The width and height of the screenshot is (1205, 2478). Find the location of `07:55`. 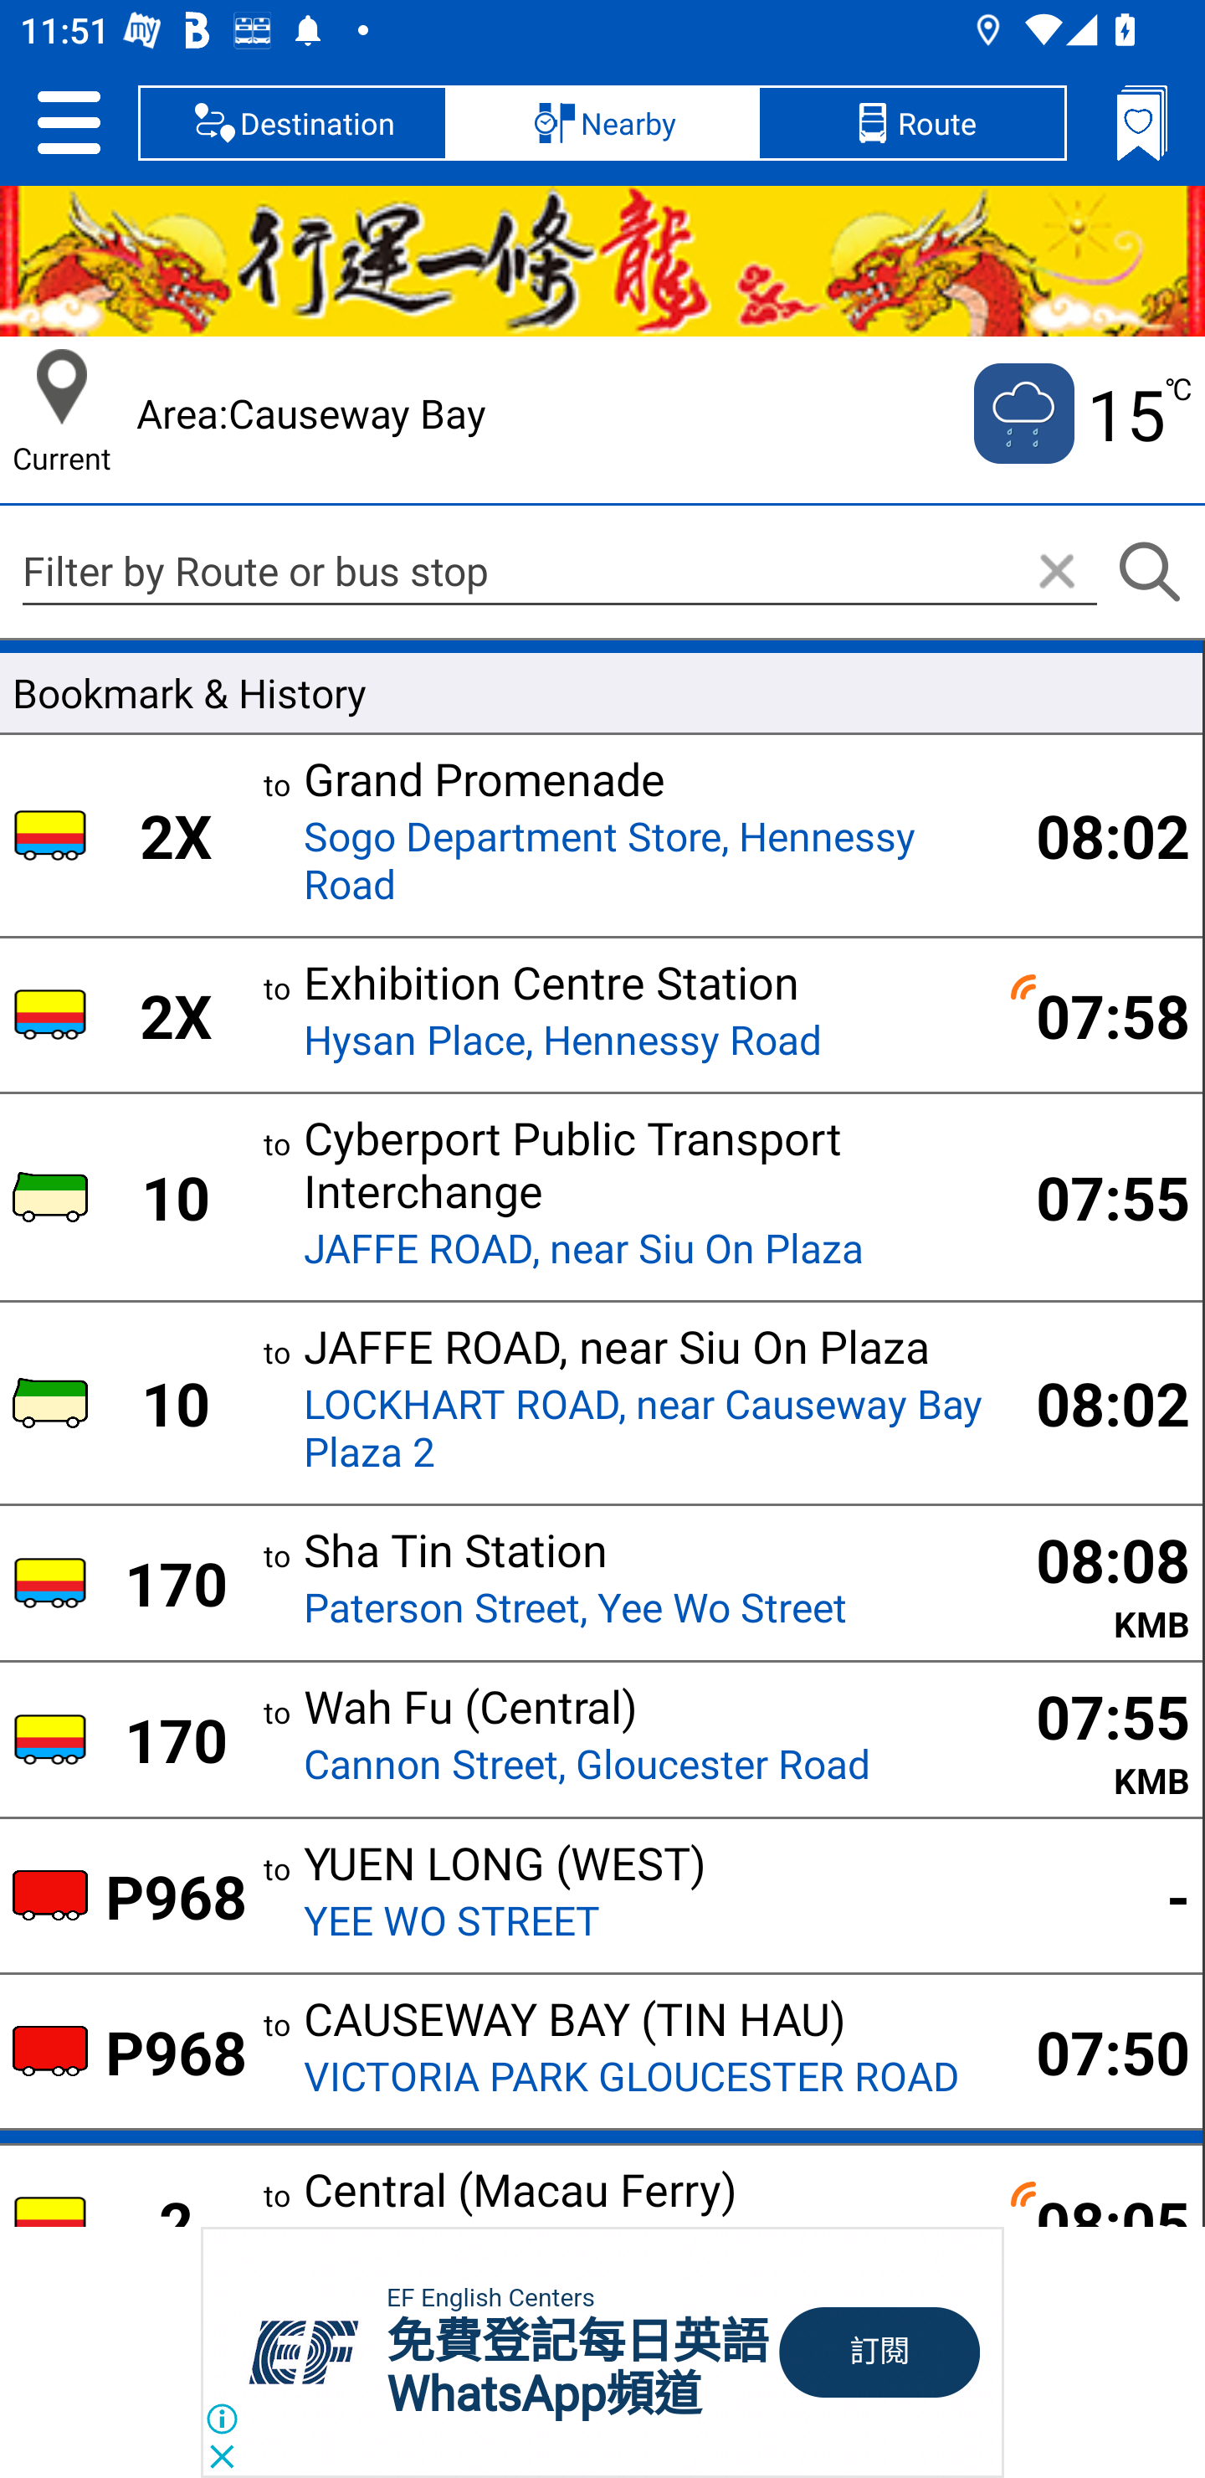

07:55 is located at coordinates (1095, 1197).